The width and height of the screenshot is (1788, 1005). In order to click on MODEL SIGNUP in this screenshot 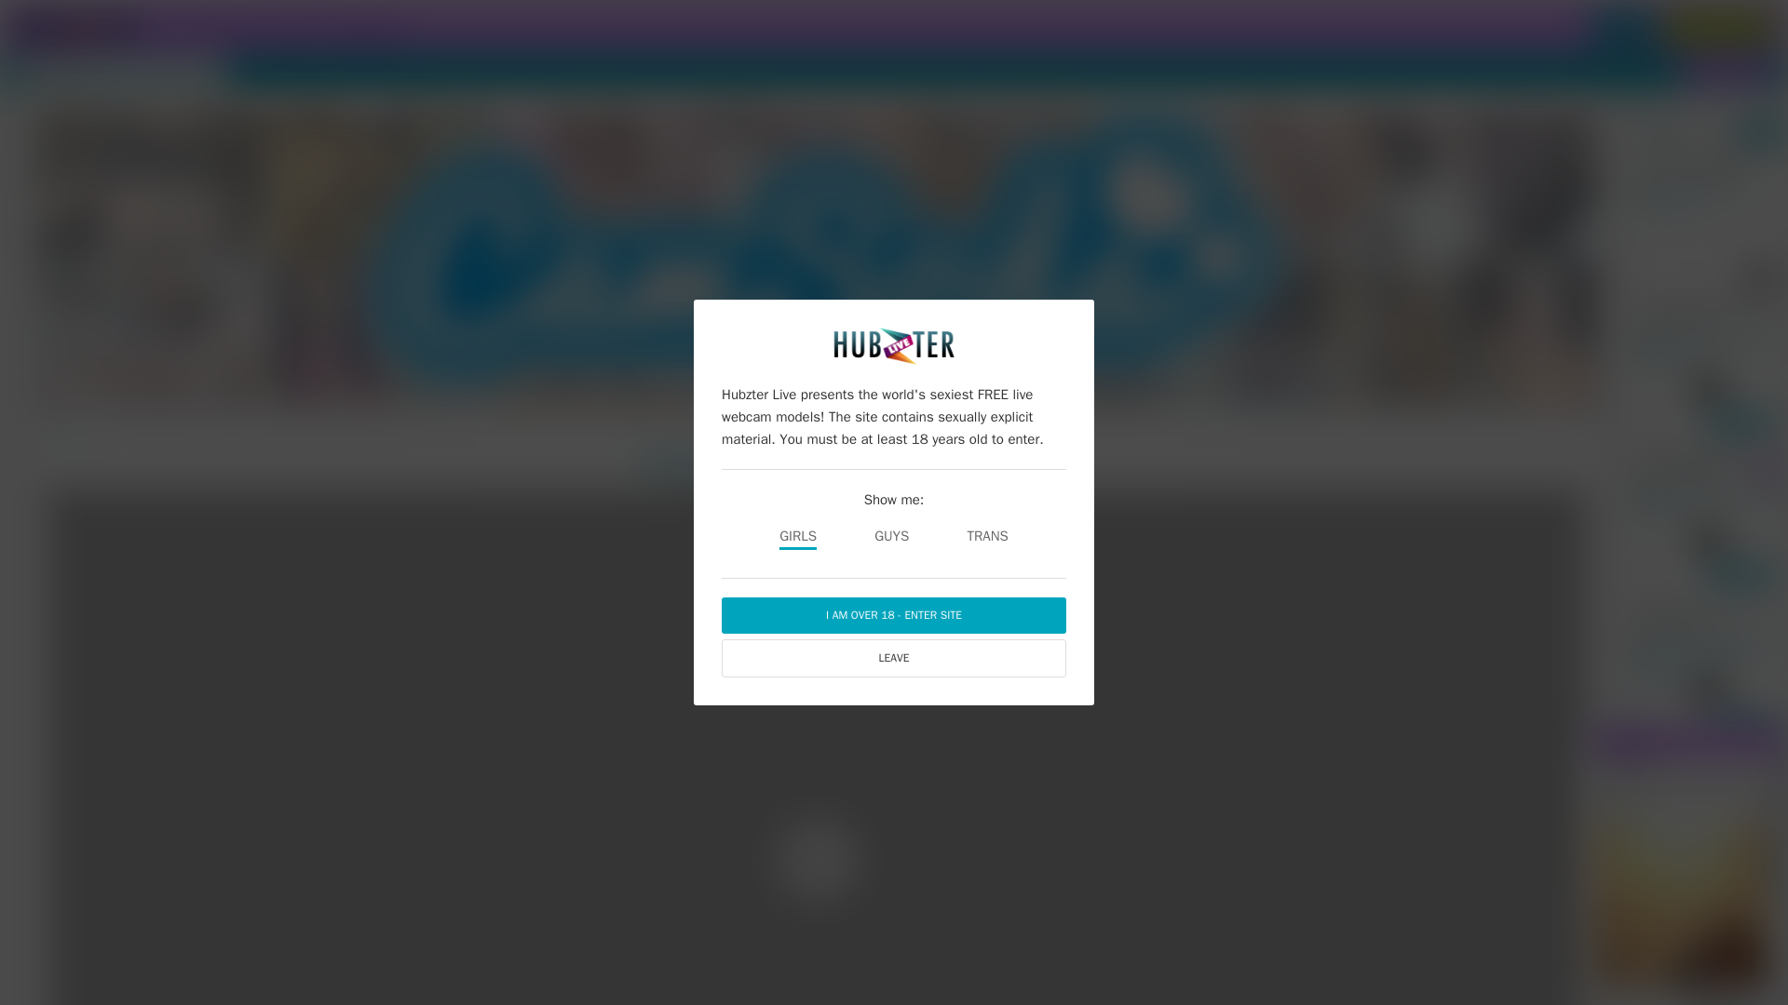, I will do `click(1727, 71)`.